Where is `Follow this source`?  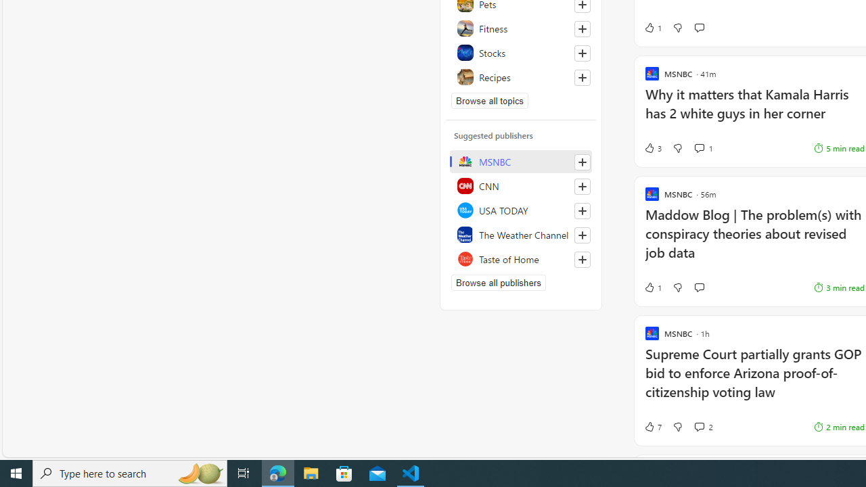
Follow this source is located at coordinates (582, 260).